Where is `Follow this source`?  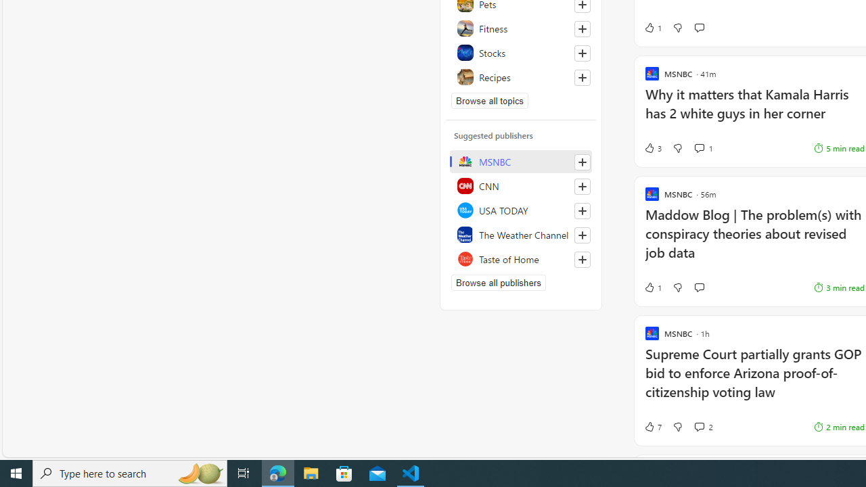
Follow this source is located at coordinates (582, 260).